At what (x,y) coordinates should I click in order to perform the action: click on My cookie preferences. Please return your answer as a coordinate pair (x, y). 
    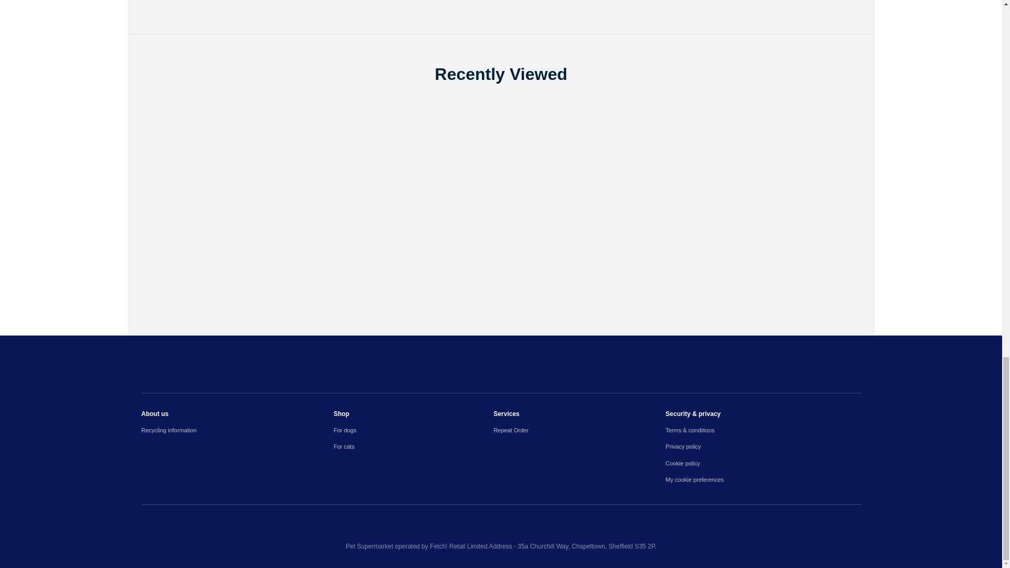
    Looking at the image, I should click on (763, 480).